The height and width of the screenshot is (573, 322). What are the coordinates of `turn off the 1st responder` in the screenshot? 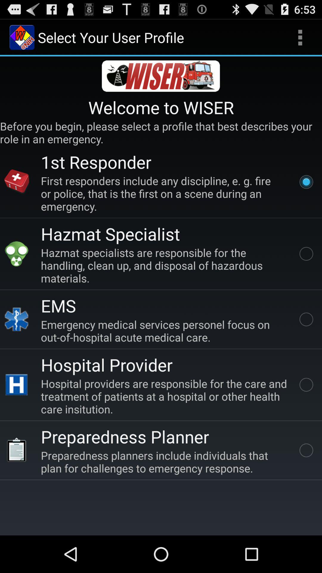 It's located at (96, 162).